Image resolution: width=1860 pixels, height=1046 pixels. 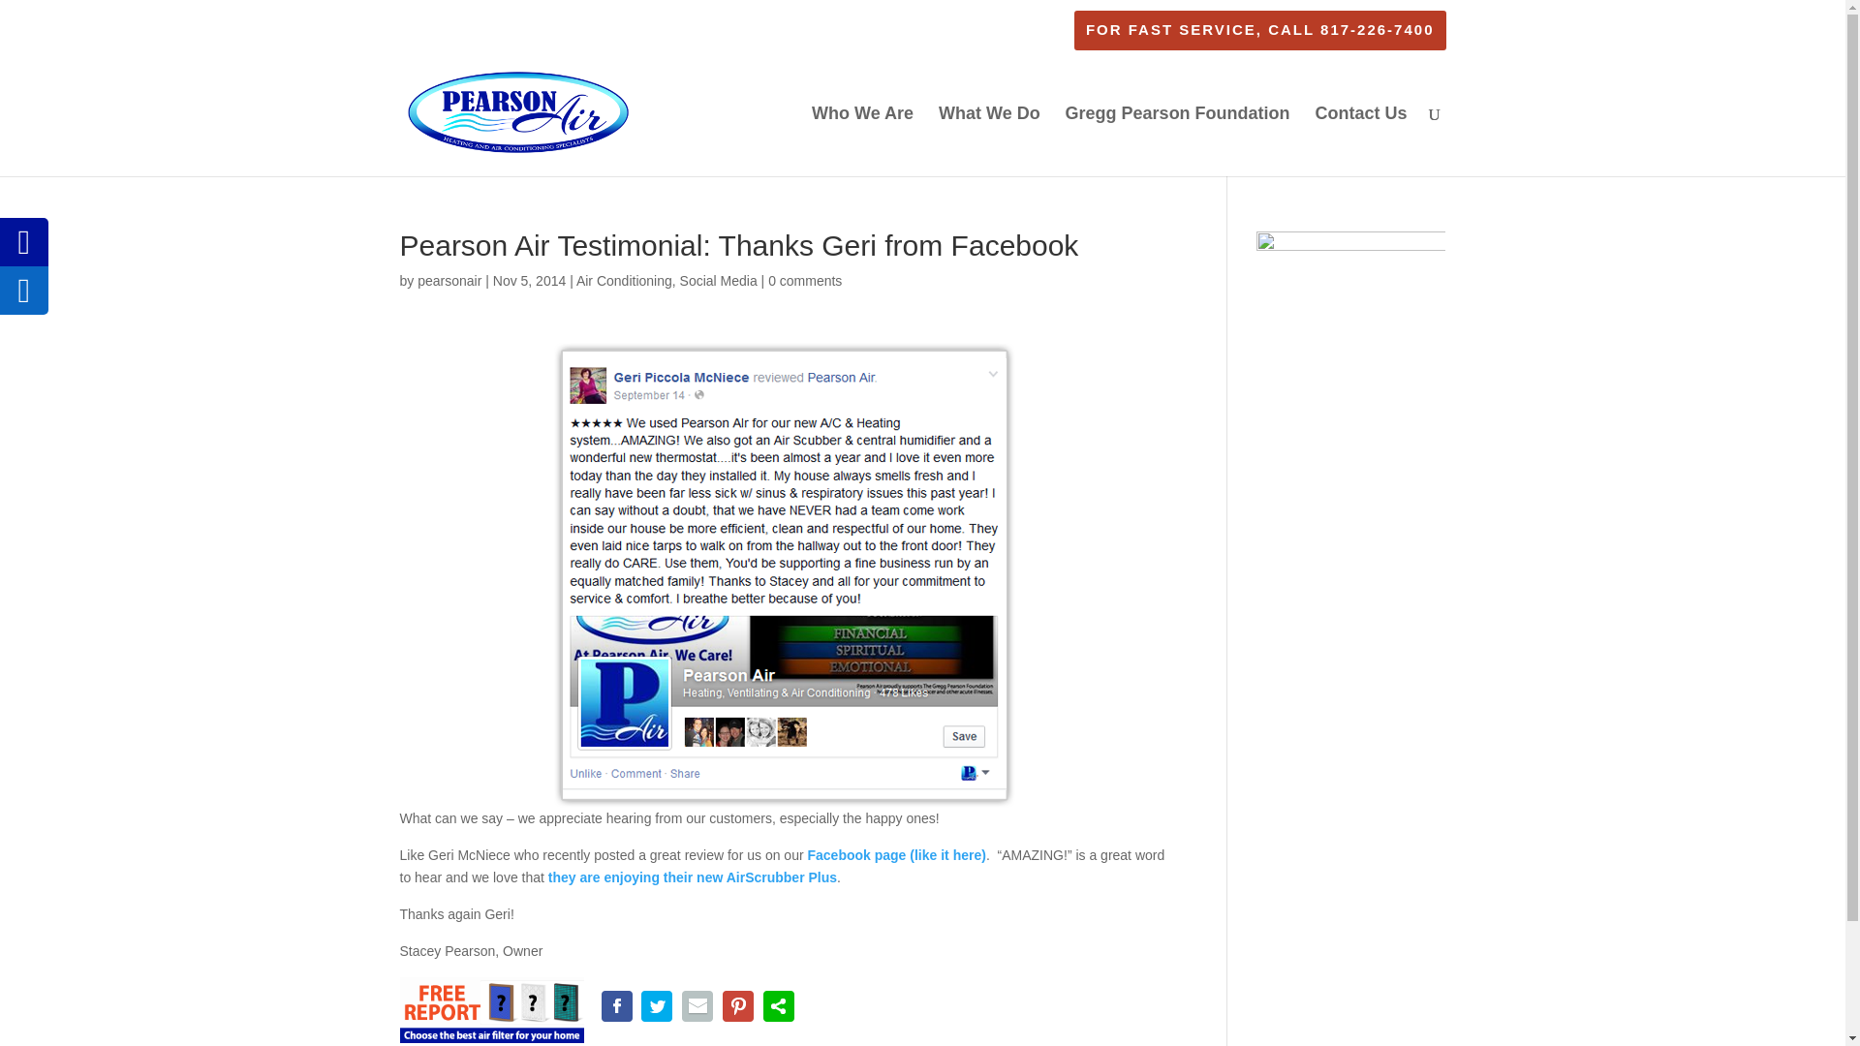 What do you see at coordinates (693, 877) in the screenshot?
I see `they are enjoying their new AirScrubber Plus` at bounding box center [693, 877].